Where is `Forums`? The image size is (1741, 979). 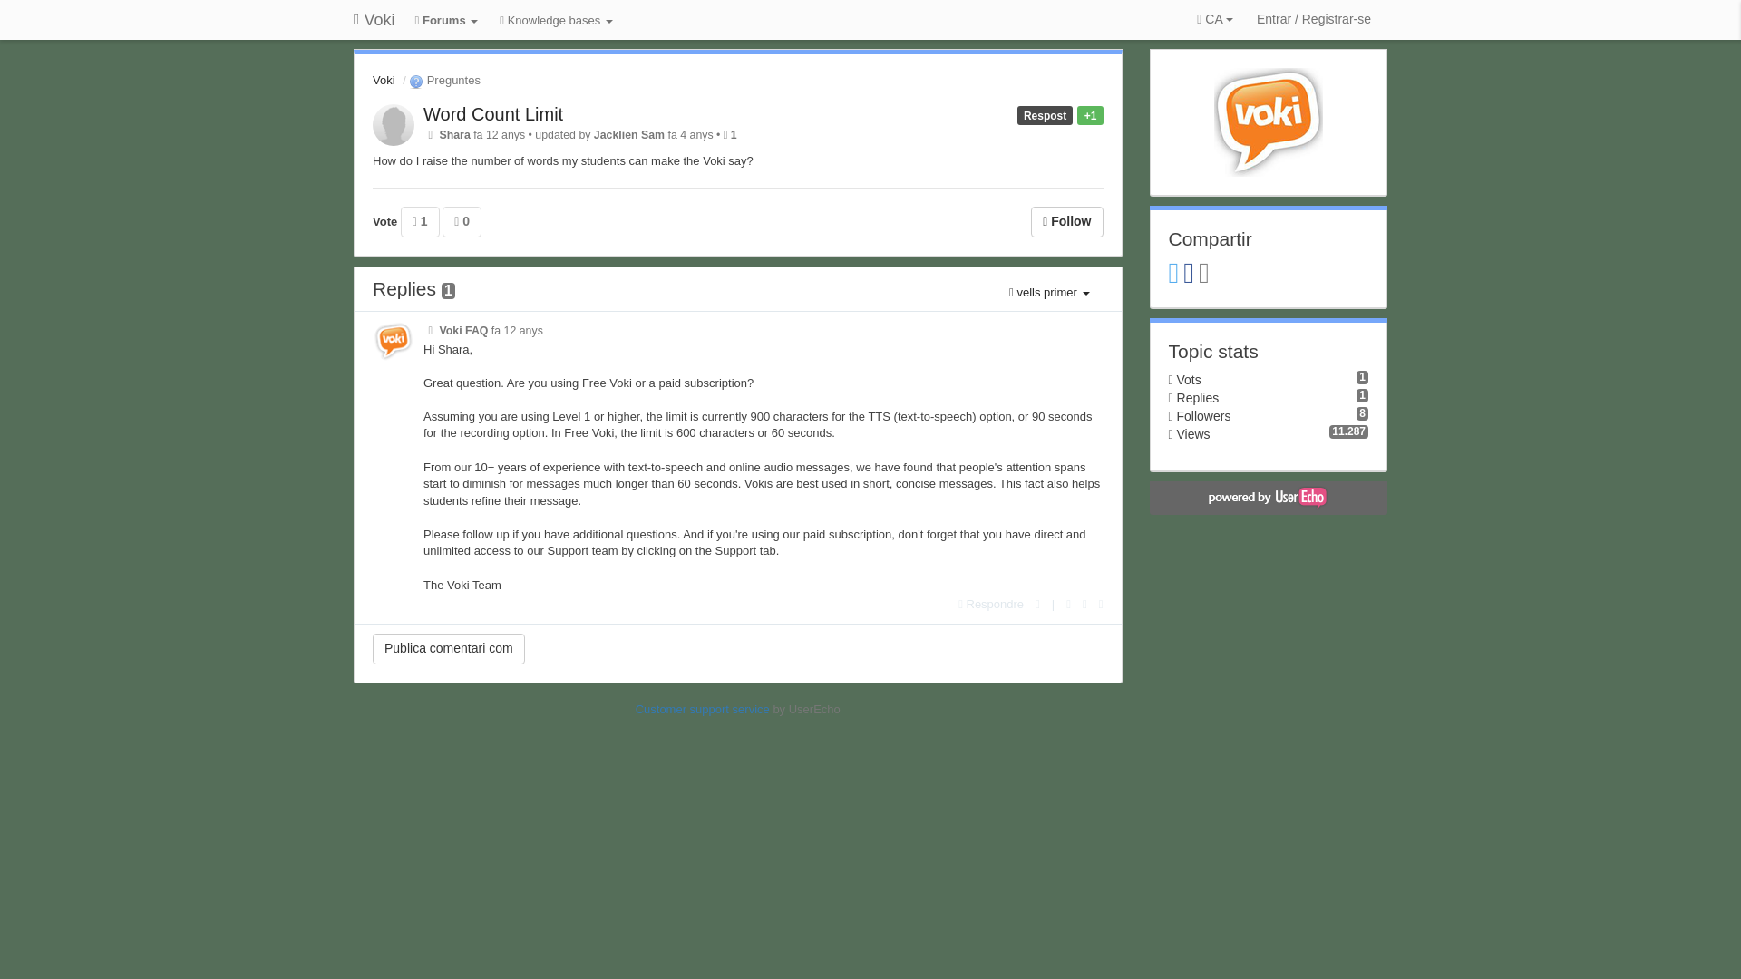 Forums is located at coordinates (447, 22).